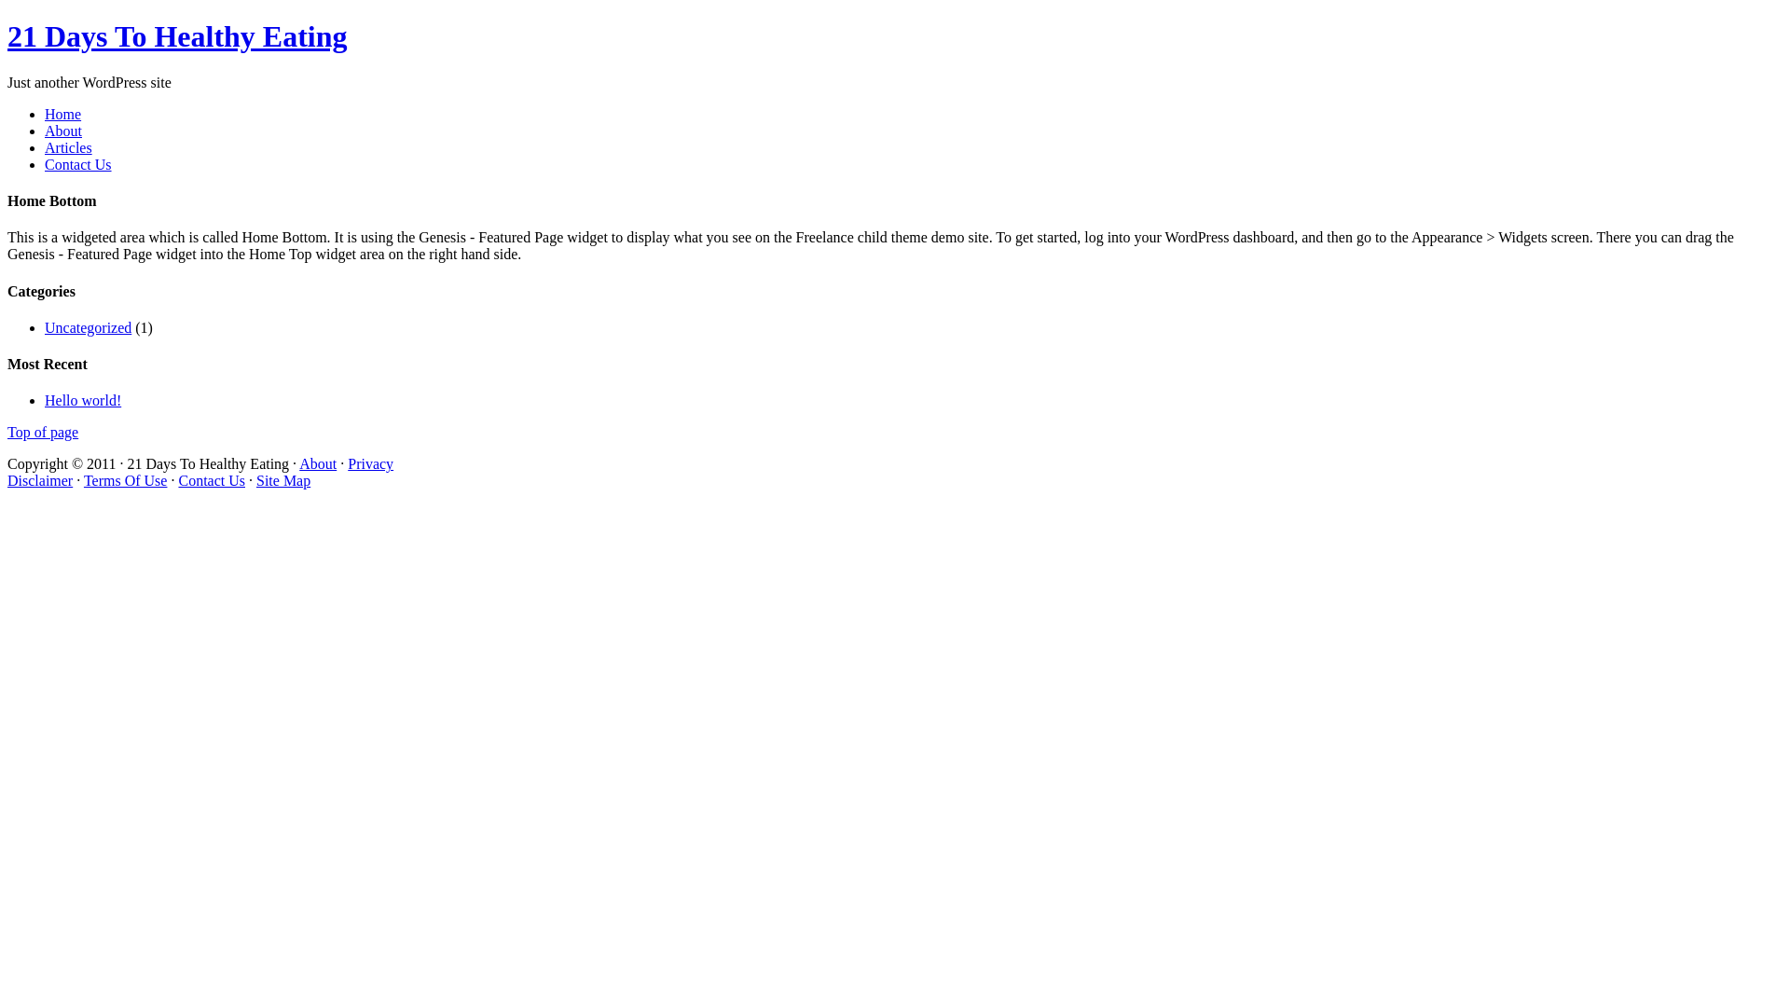 Image resolution: width=1790 pixels, height=1007 pixels. Describe the element at coordinates (40, 481) in the screenshot. I see `Disclaimer` at that location.